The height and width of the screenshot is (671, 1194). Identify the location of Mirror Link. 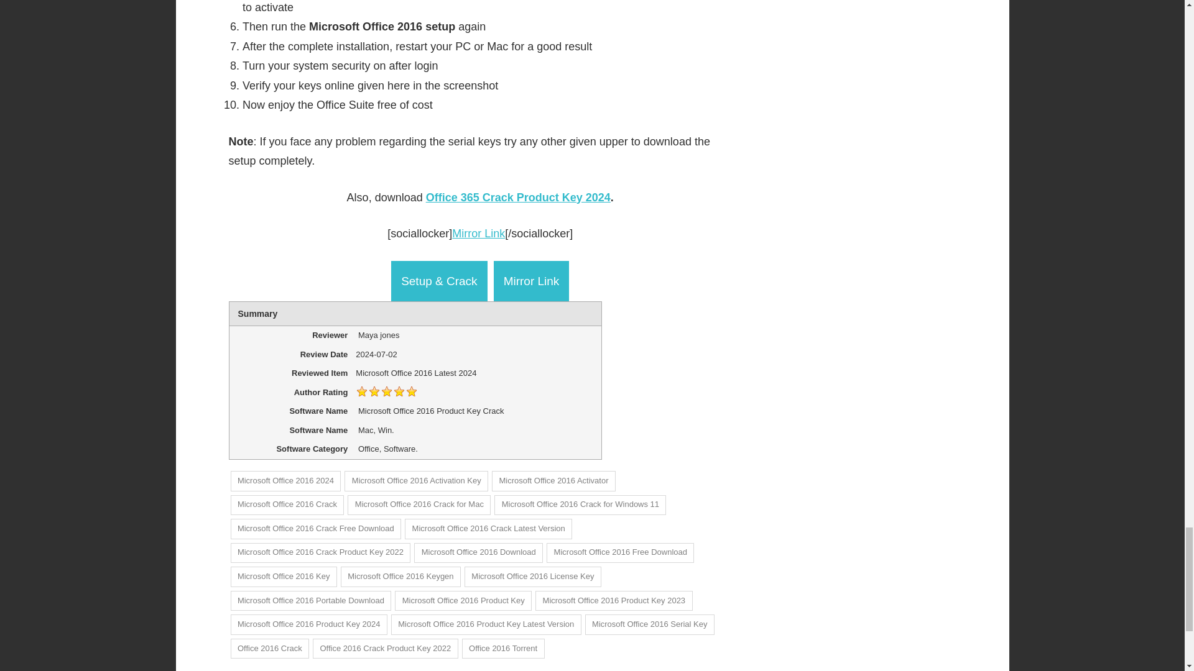
(479, 234).